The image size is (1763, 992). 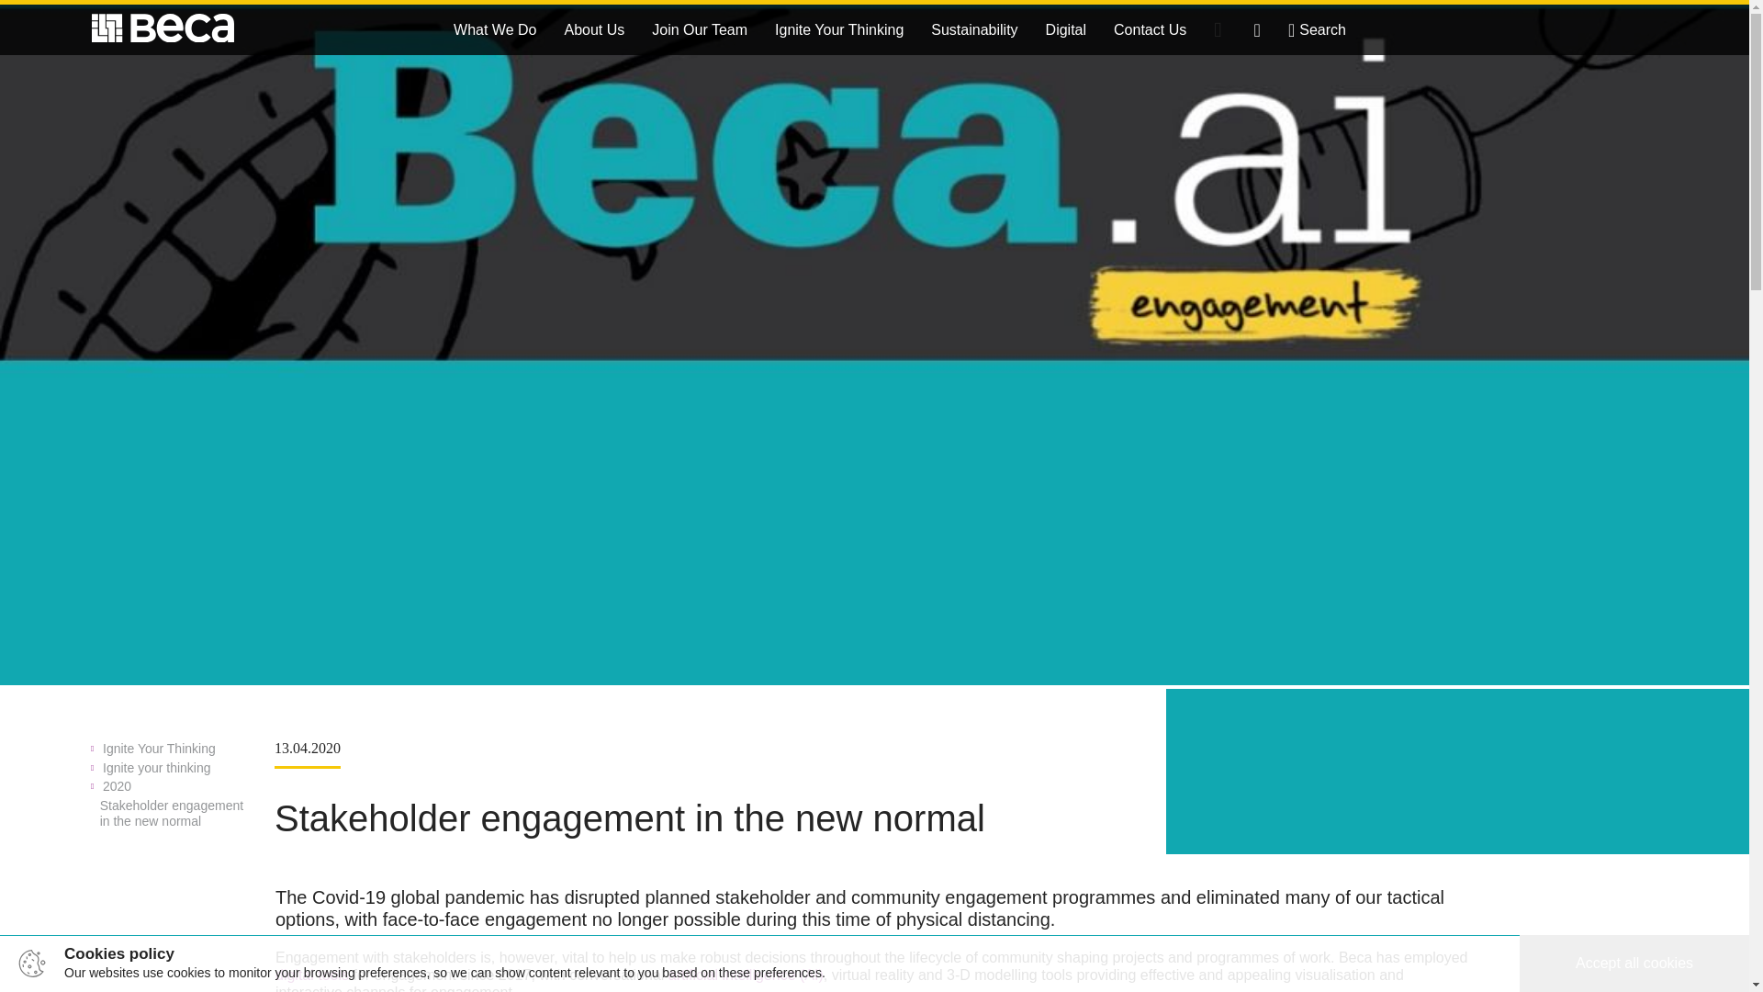 I want to click on Ignite your thinking, so click(x=173, y=768).